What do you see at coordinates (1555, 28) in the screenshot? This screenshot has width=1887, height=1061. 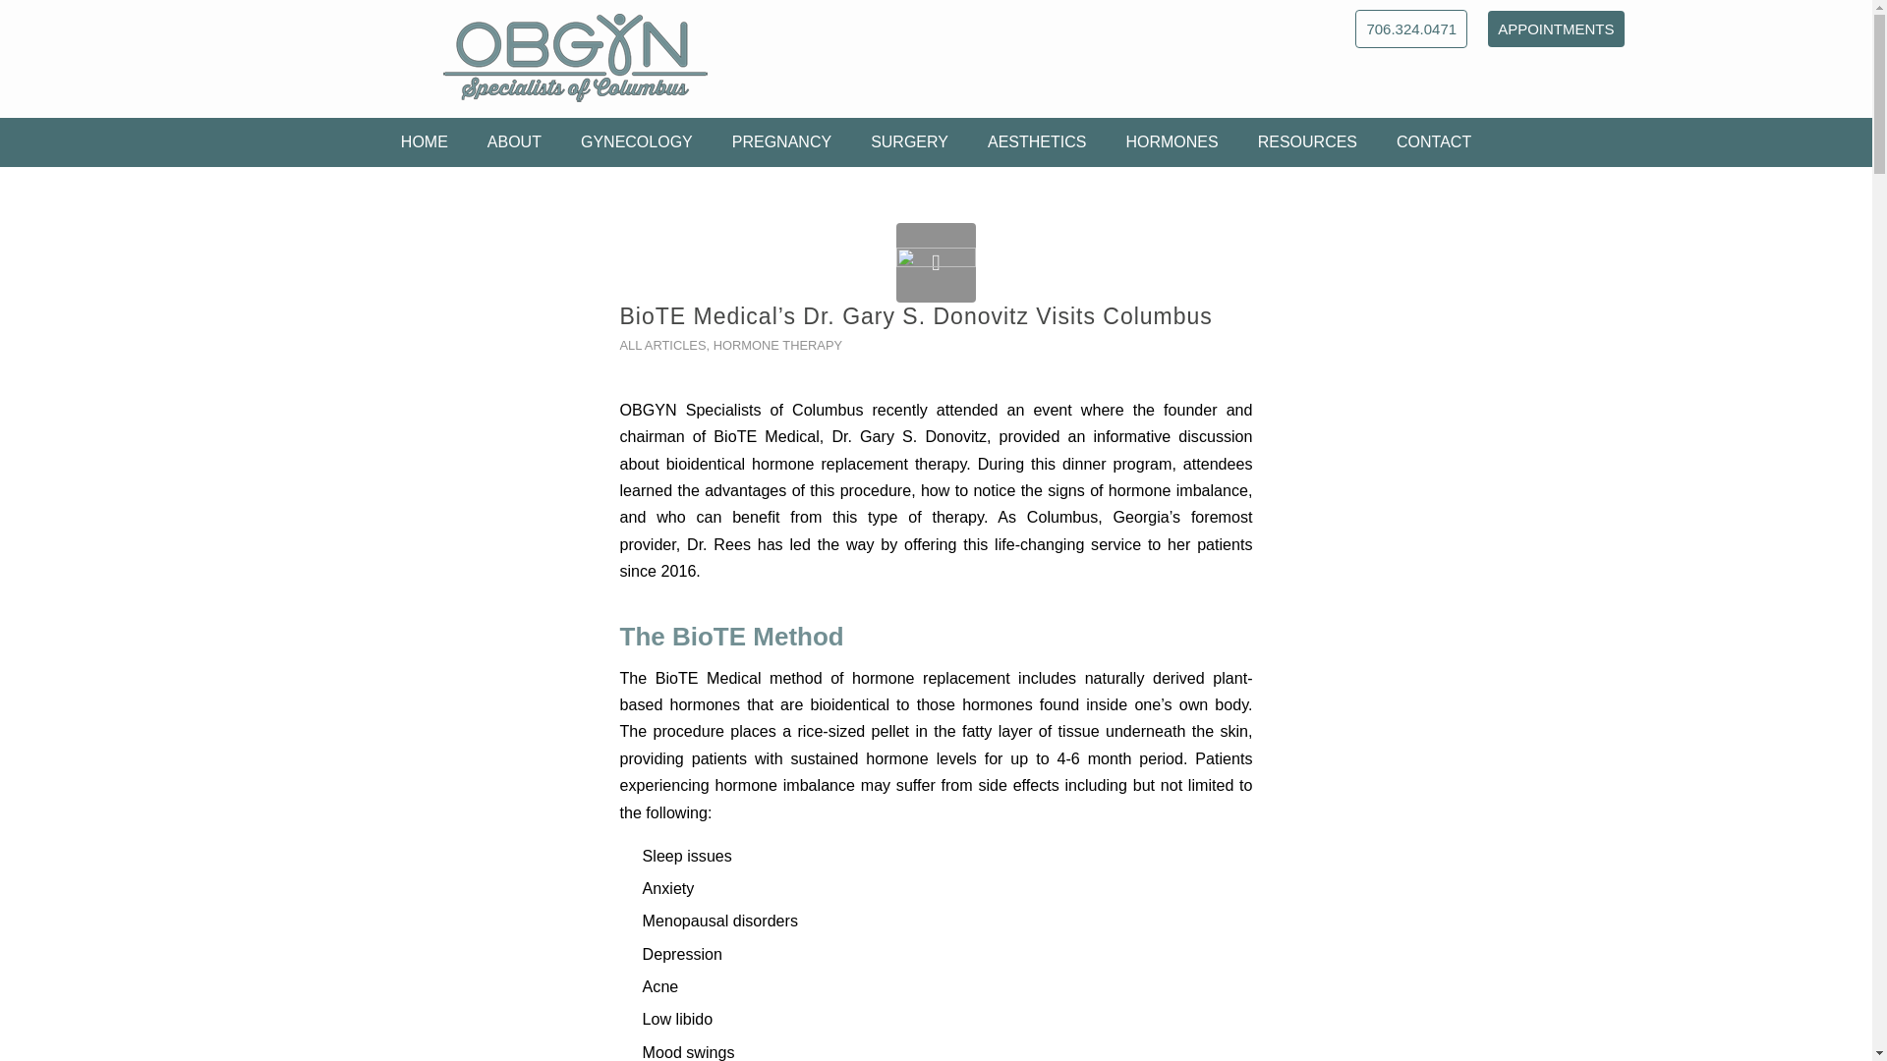 I see `APPOINTMENTS` at bounding box center [1555, 28].